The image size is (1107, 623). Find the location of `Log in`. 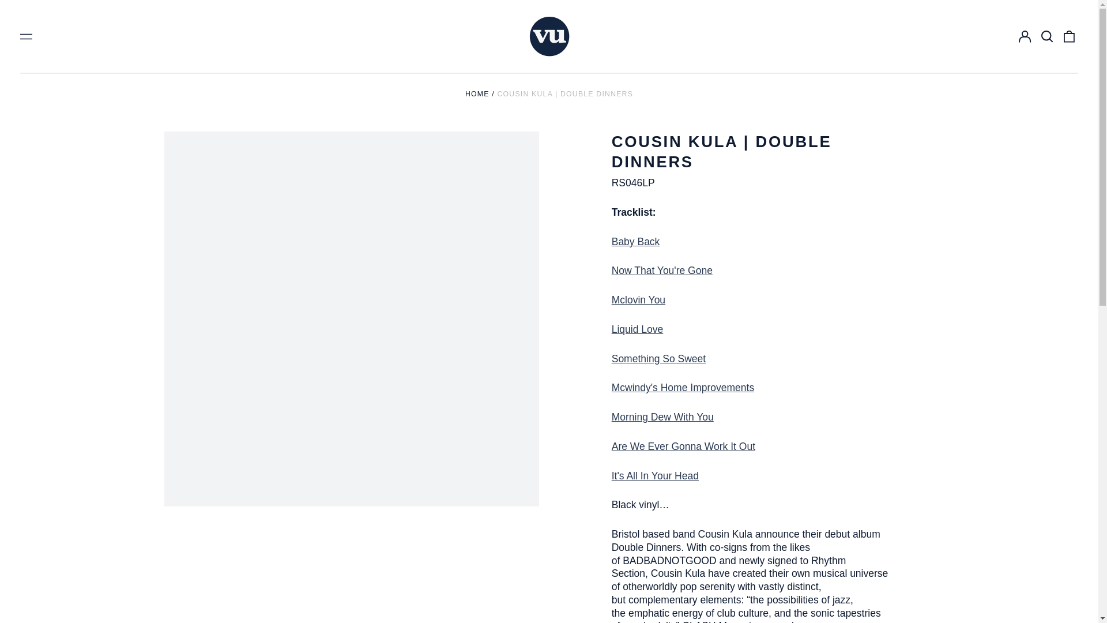

Log in is located at coordinates (1025, 36).